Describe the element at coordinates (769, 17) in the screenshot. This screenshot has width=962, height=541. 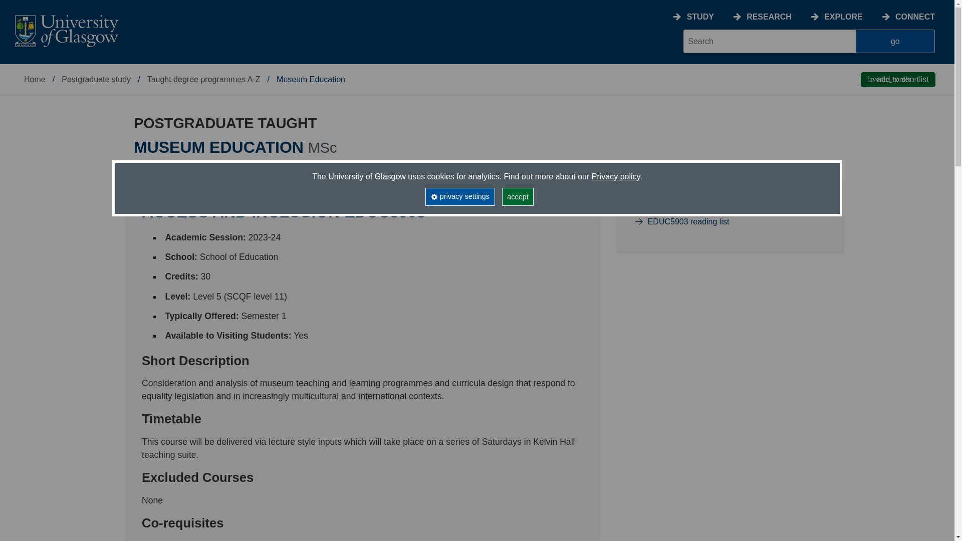
I see `RESEARCH` at that location.